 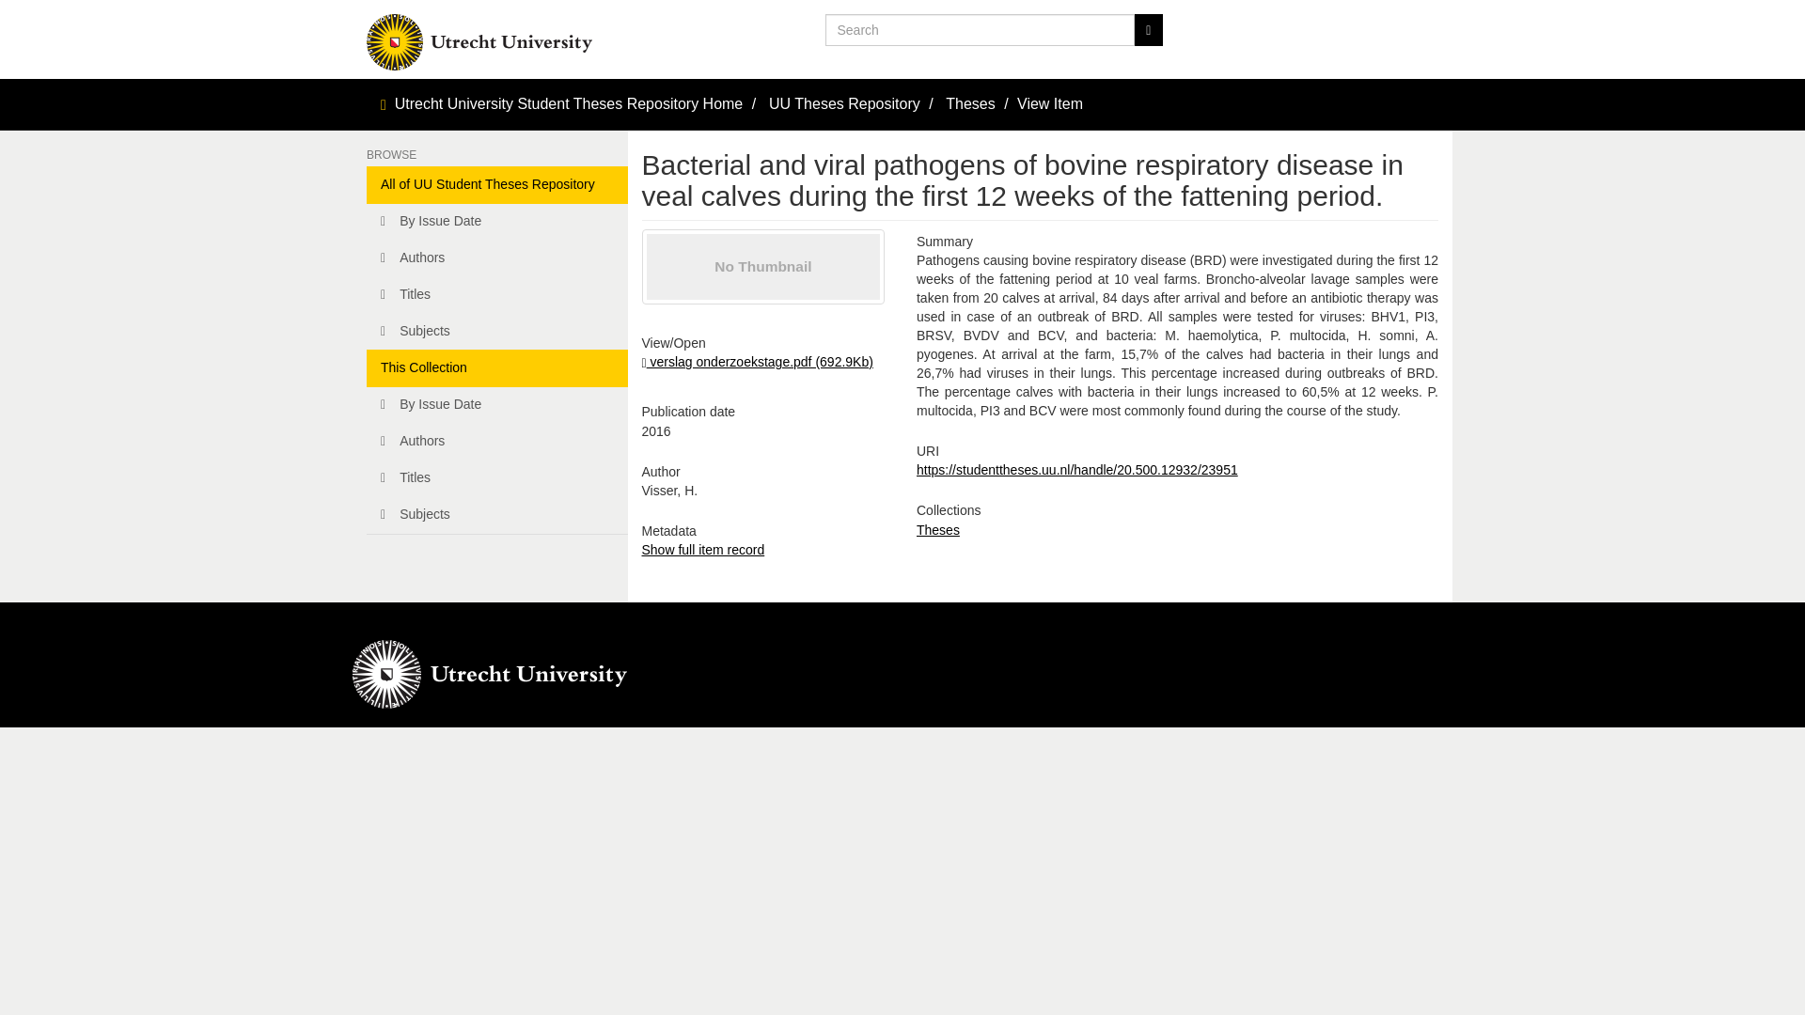 I want to click on UU Theses Repository, so click(x=844, y=103).